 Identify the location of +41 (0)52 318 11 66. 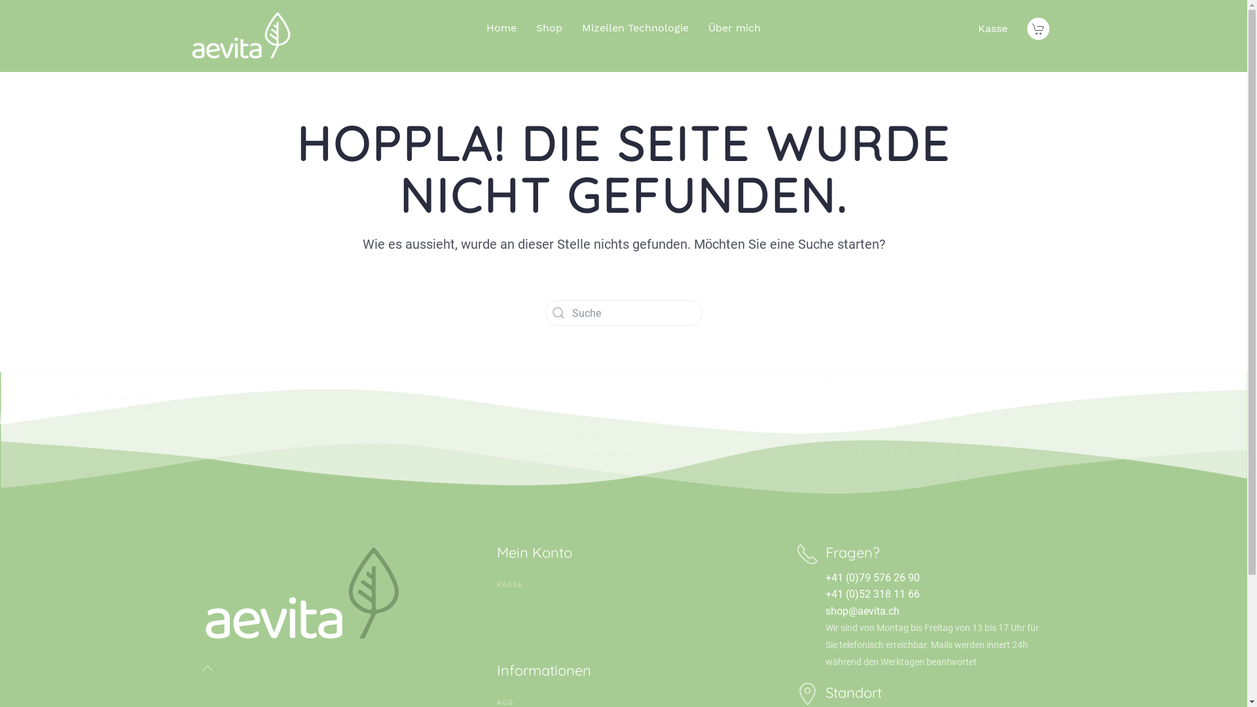
(873, 594).